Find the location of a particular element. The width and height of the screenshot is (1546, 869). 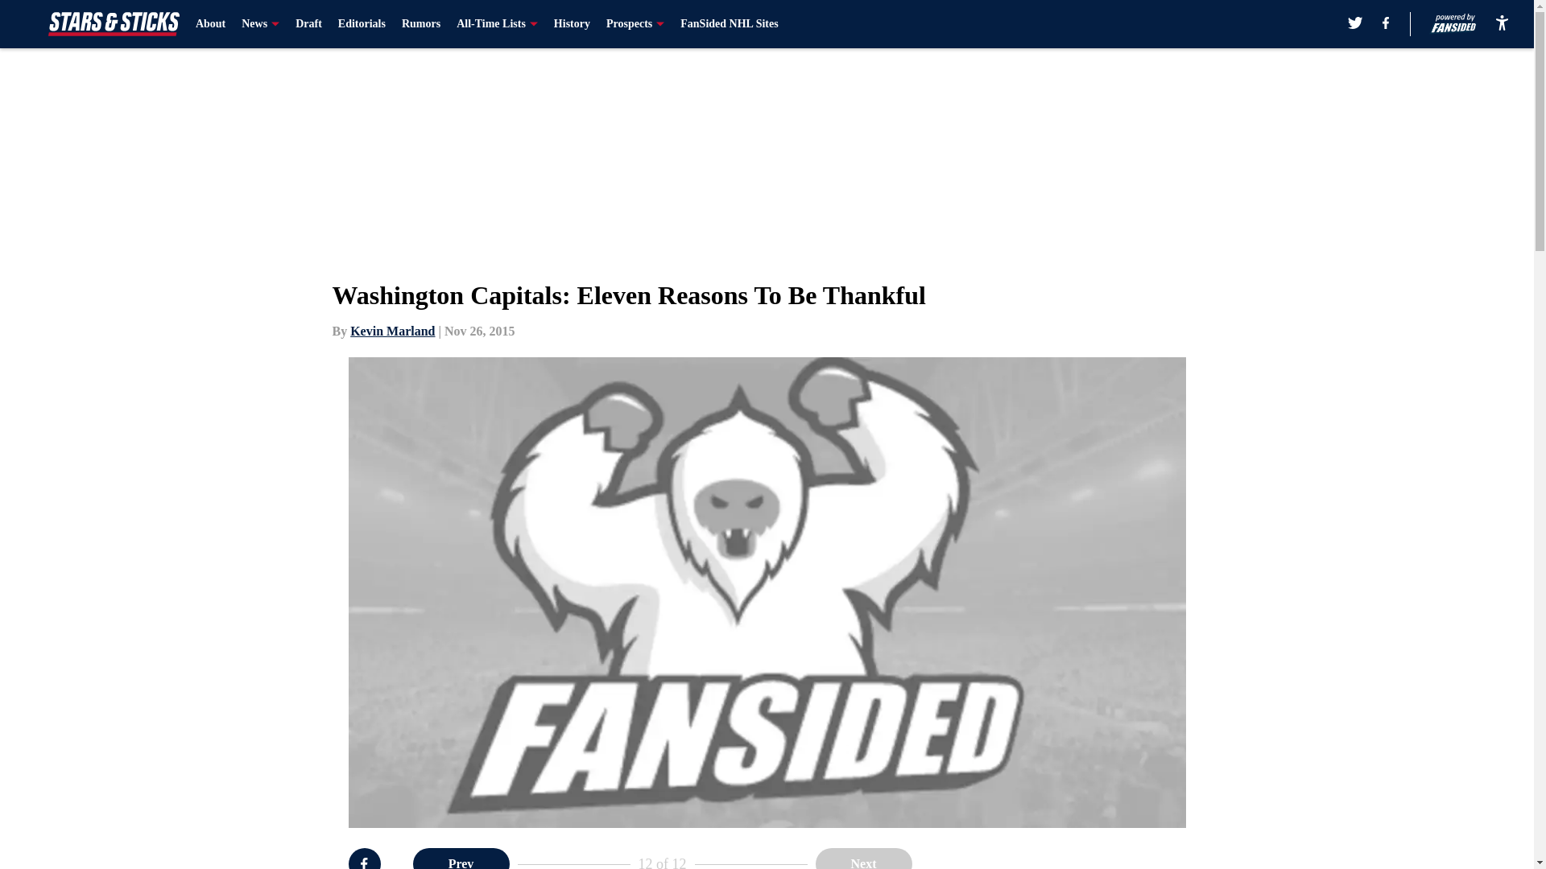

History is located at coordinates (572, 24).